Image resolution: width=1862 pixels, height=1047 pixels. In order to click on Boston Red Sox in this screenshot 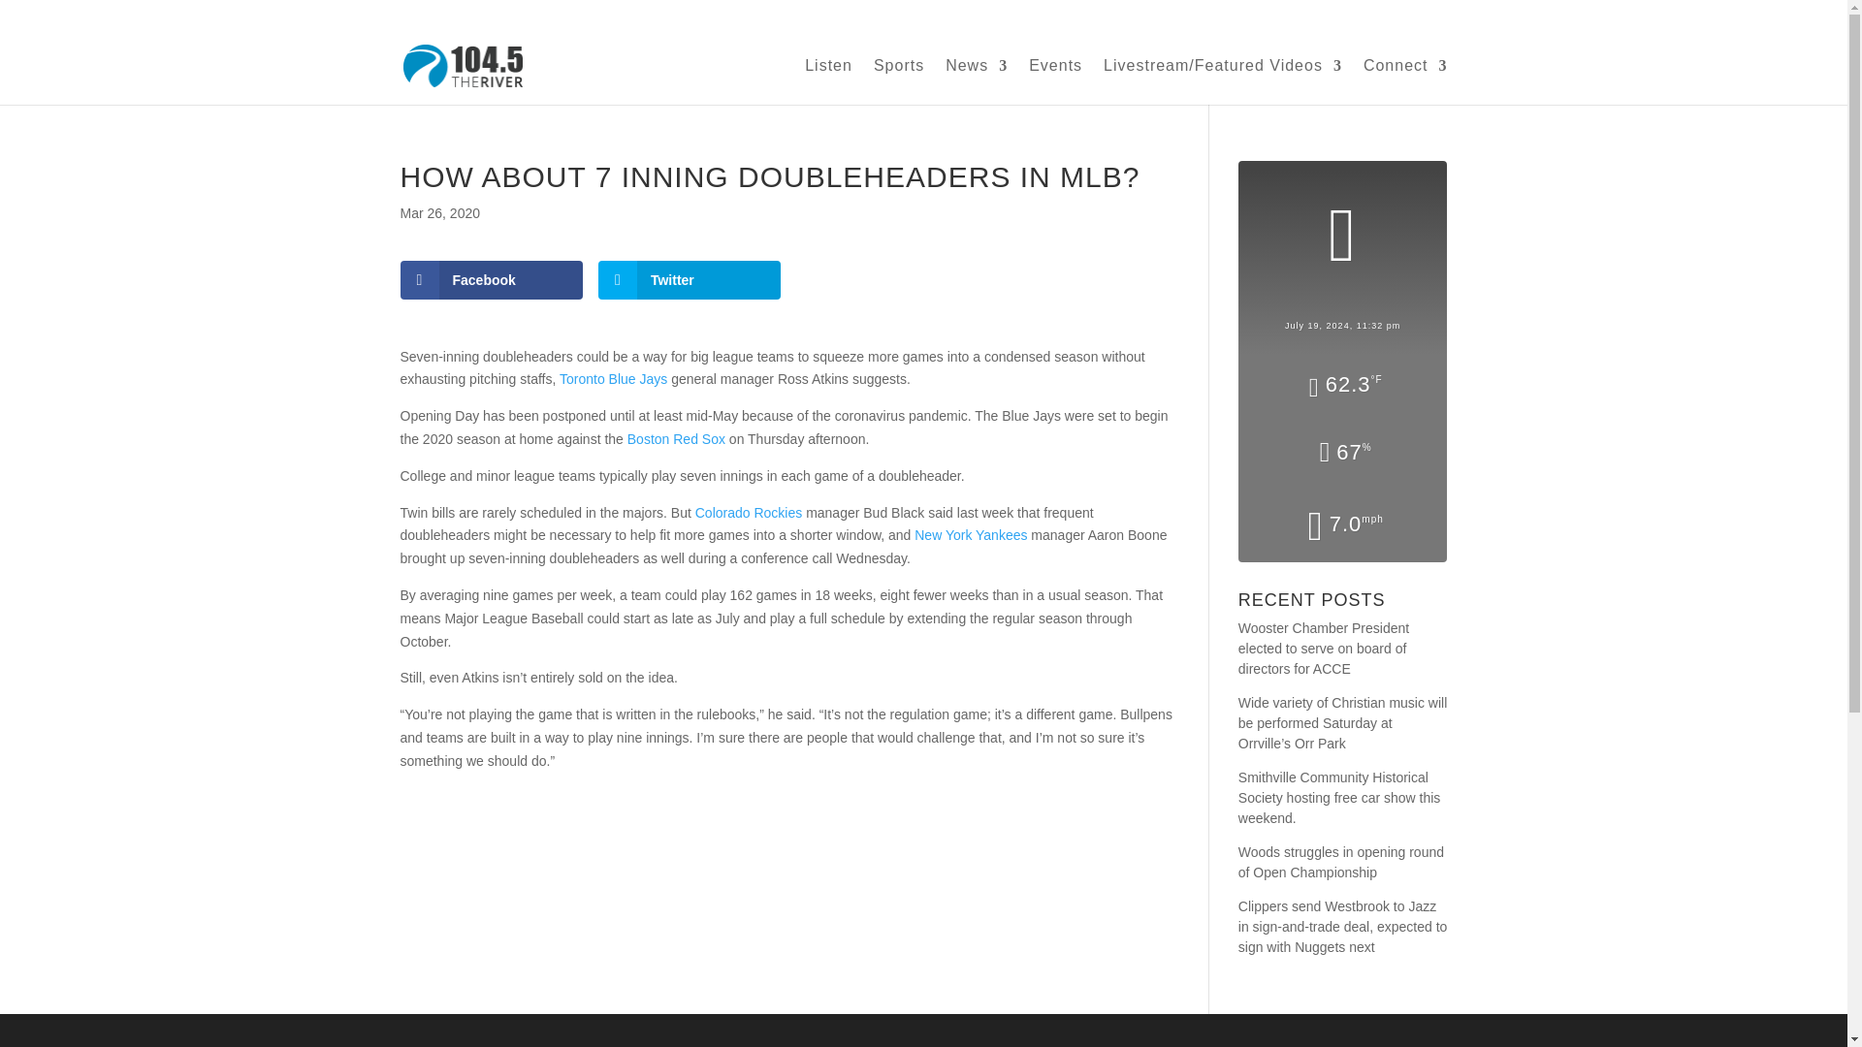, I will do `click(677, 438)`.